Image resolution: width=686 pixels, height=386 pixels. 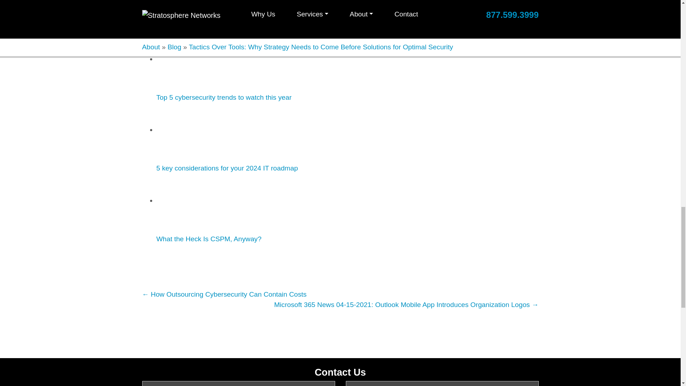 I want to click on Last Name, so click(x=442, y=383).